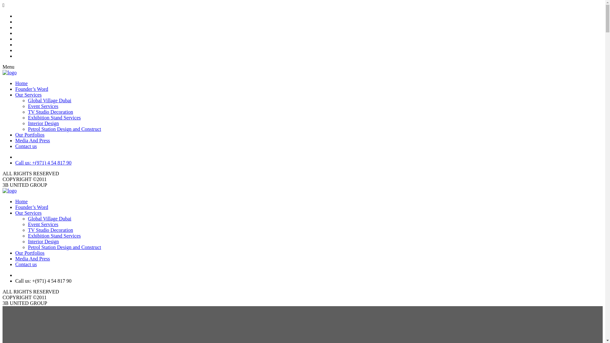 The height and width of the screenshot is (343, 610). What do you see at coordinates (22, 83) in the screenshot?
I see `Home` at bounding box center [22, 83].